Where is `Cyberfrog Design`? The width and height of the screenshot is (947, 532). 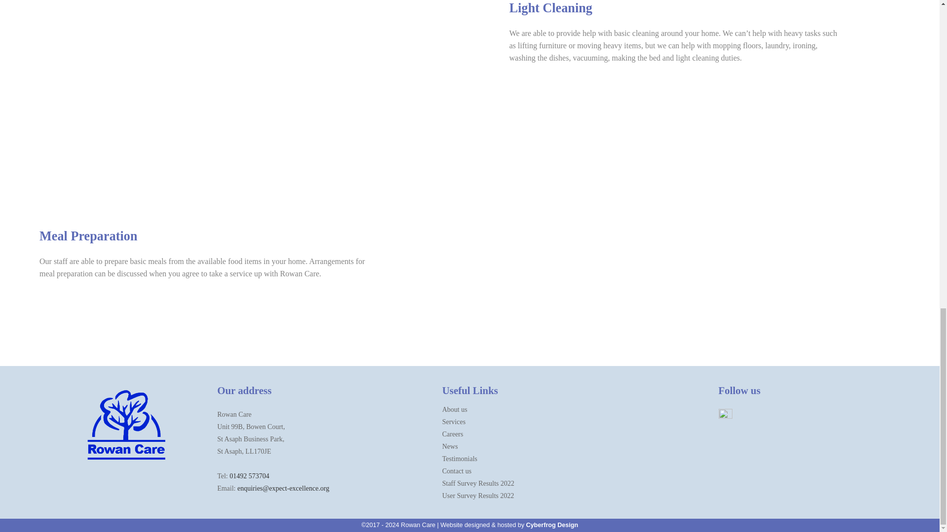 Cyberfrog Design is located at coordinates (551, 525).